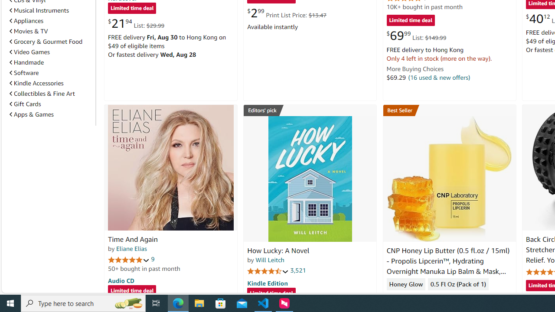 The height and width of the screenshot is (312, 555). What do you see at coordinates (171, 167) in the screenshot?
I see `Time And Again` at bounding box center [171, 167].